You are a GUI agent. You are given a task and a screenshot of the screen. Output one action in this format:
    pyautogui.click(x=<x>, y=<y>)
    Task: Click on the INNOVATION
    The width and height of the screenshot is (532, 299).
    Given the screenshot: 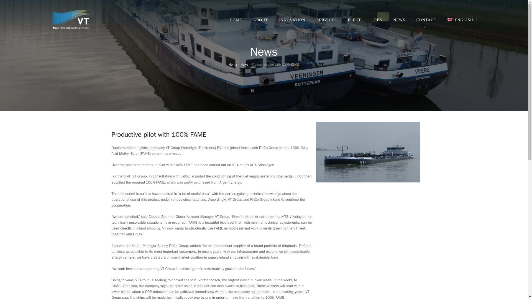 What is the action you would take?
    pyautogui.click(x=292, y=20)
    